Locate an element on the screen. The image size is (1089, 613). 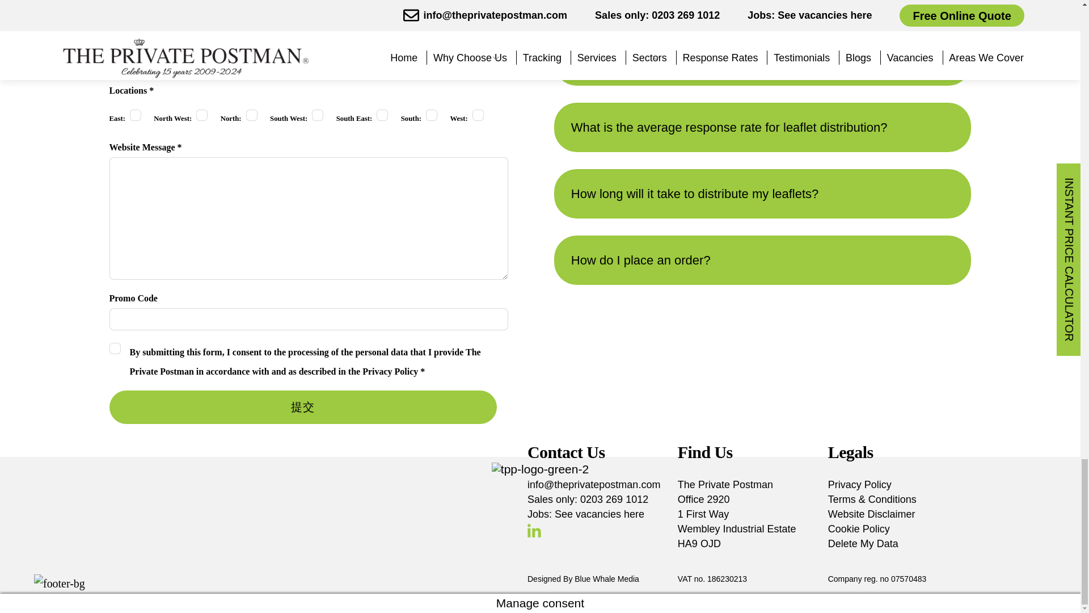
1 is located at coordinates (115, 349).